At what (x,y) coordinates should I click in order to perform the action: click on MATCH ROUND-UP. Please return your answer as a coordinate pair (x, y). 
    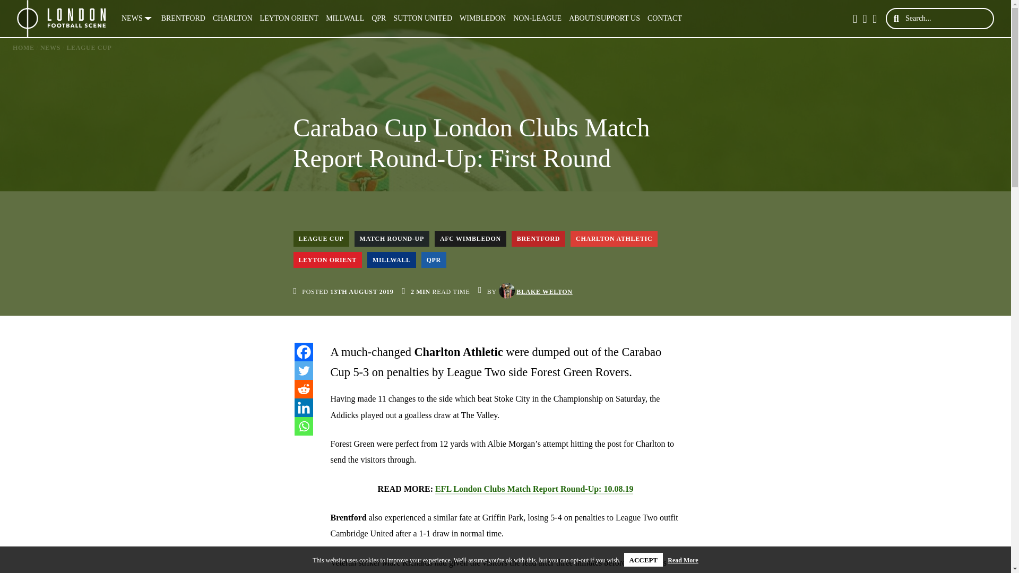
    Looking at the image, I should click on (392, 239).